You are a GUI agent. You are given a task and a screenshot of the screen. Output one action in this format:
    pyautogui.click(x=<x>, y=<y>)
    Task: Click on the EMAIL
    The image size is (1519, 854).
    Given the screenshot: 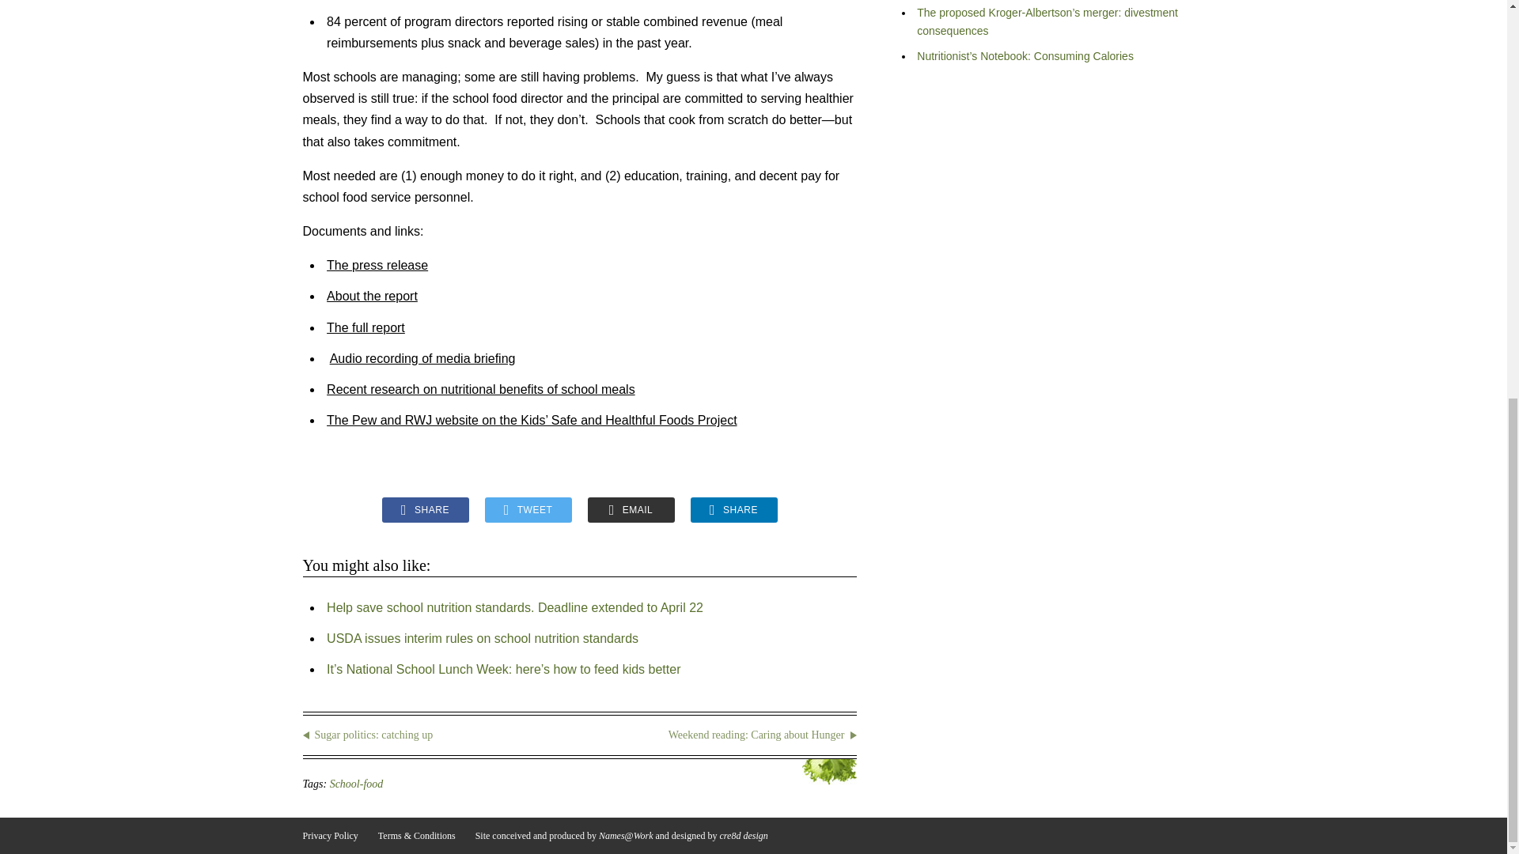 What is the action you would take?
    pyautogui.click(x=630, y=509)
    